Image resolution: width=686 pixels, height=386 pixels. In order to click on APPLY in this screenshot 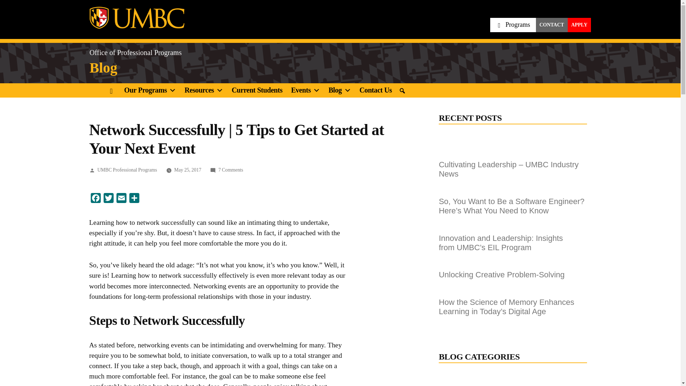, I will do `click(579, 25)`.